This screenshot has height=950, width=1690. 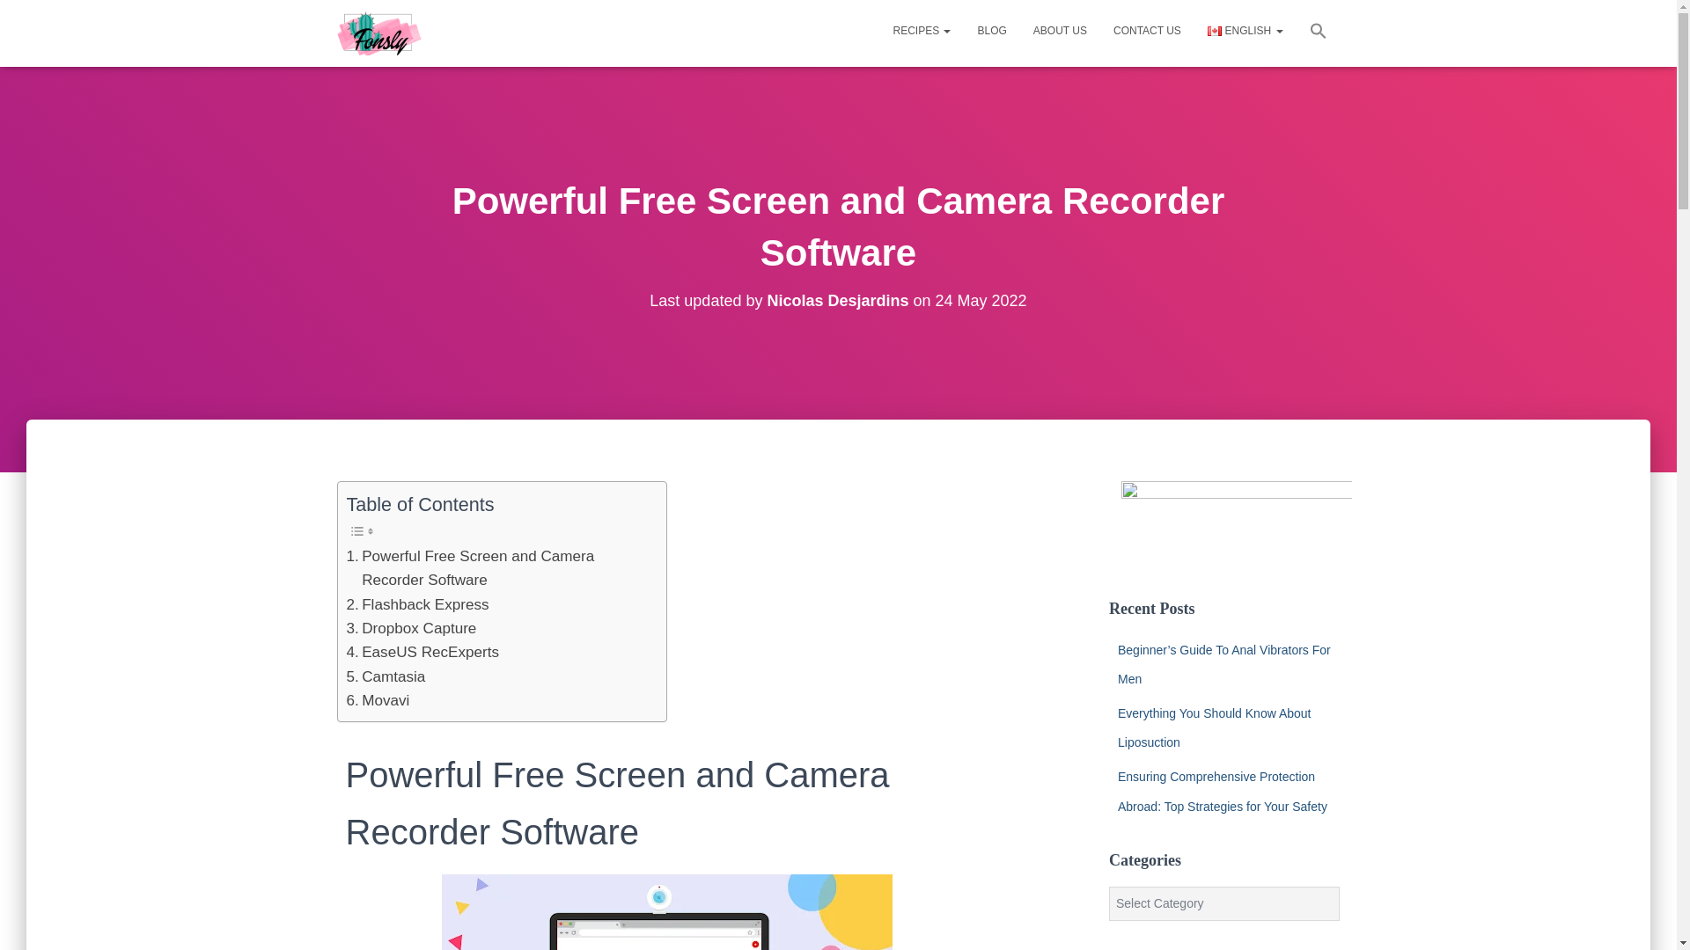 What do you see at coordinates (921, 30) in the screenshot?
I see `RECIPES` at bounding box center [921, 30].